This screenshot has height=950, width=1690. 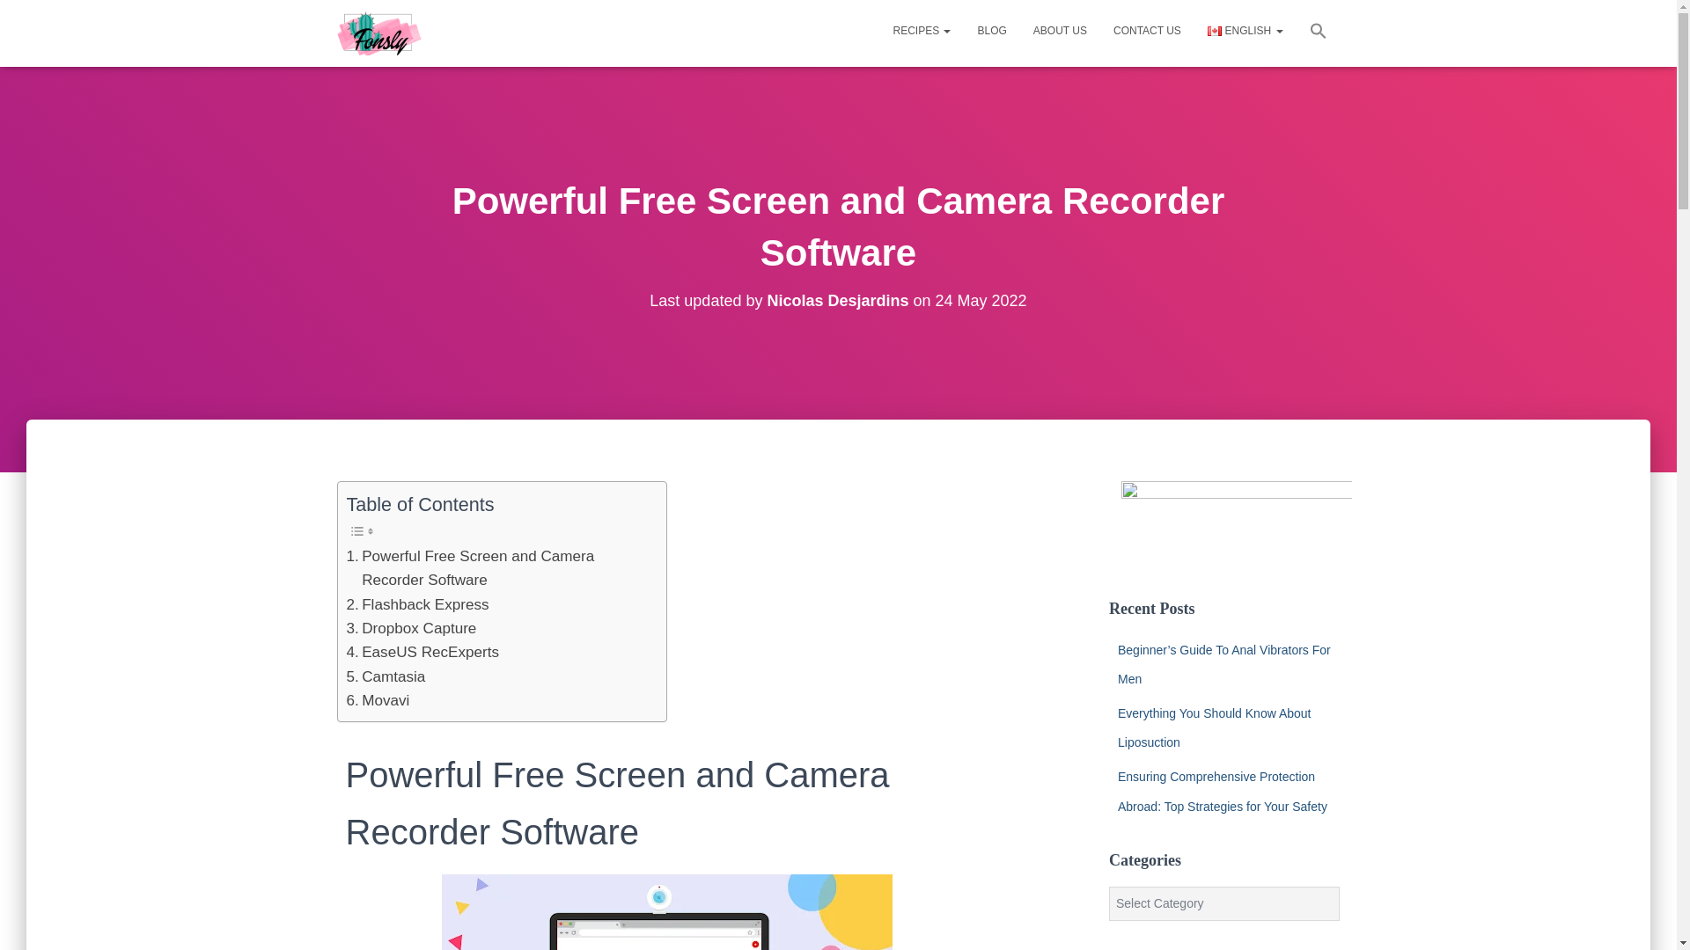 What do you see at coordinates (921, 30) in the screenshot?
I see `RECIPES` at bounding box center [921, 30].